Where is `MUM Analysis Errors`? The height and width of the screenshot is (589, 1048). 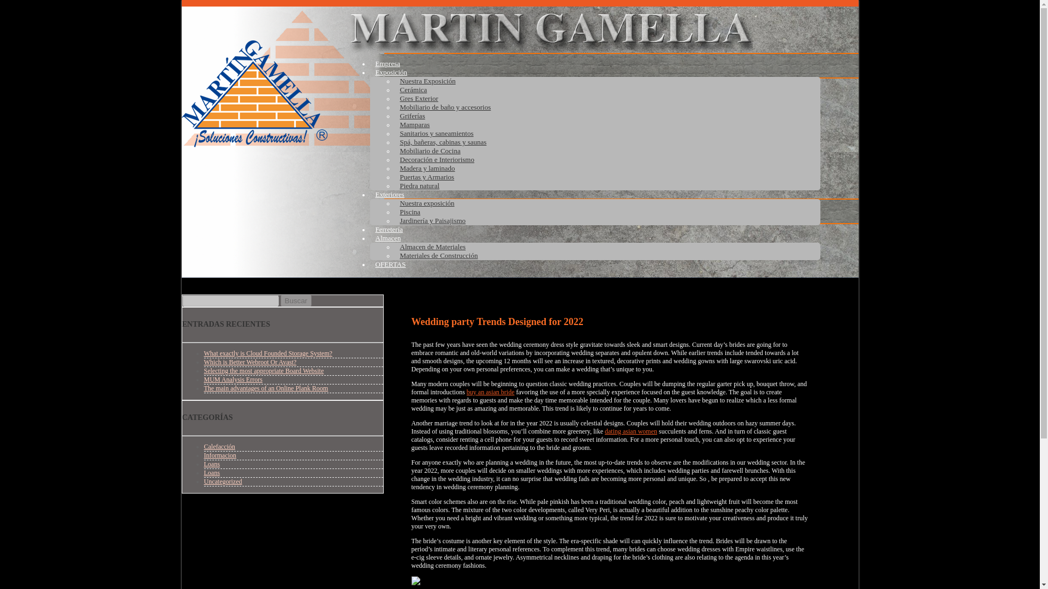
MUM Analysis Errors is located at coordinates (234, 380).